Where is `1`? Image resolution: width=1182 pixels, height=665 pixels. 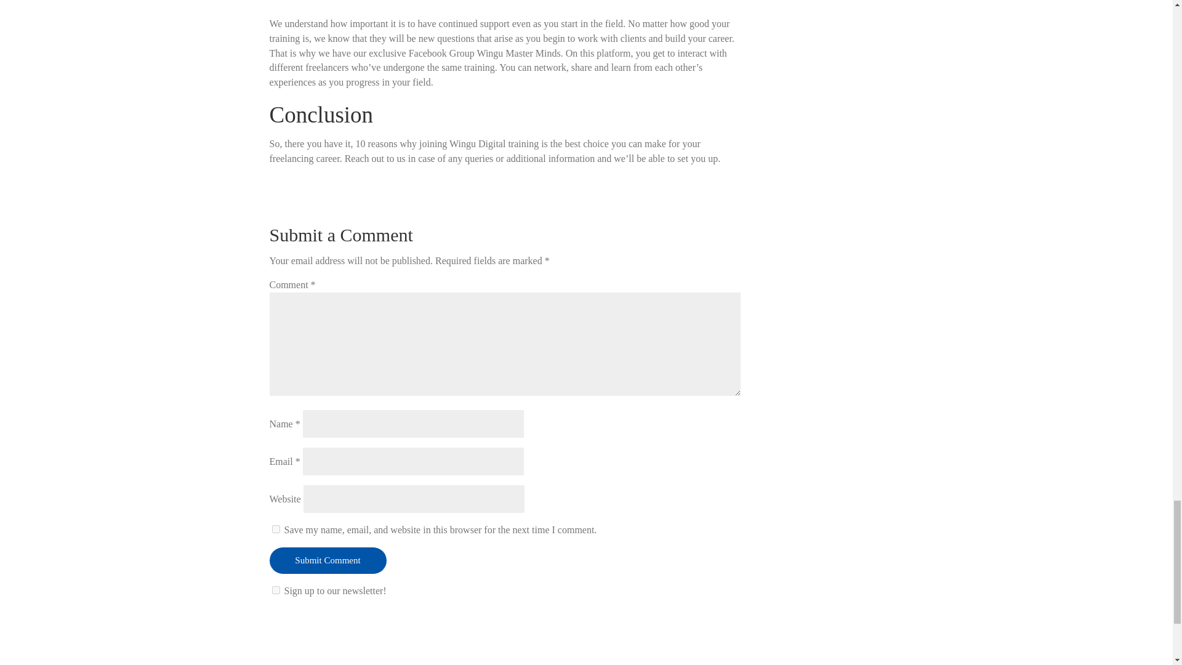
1 is located at coordinates (276, 590).